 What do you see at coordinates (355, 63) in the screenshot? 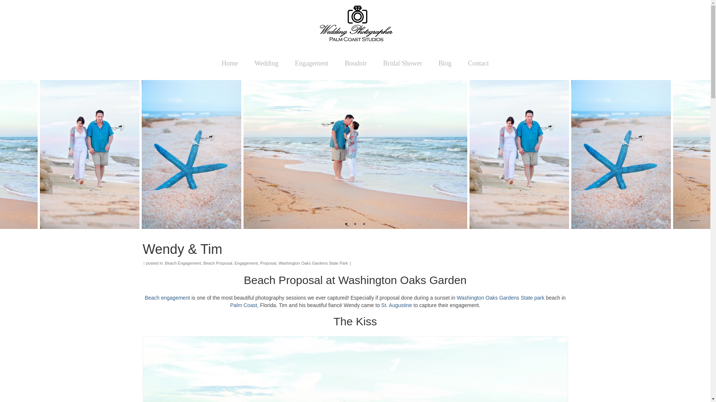
I see `Boudoir` at bounding box center [355, 63].